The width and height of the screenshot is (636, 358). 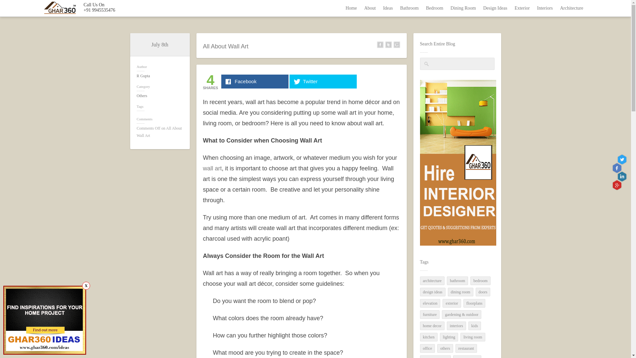 I want to click on 56 topics, so click(x=430, y=315).